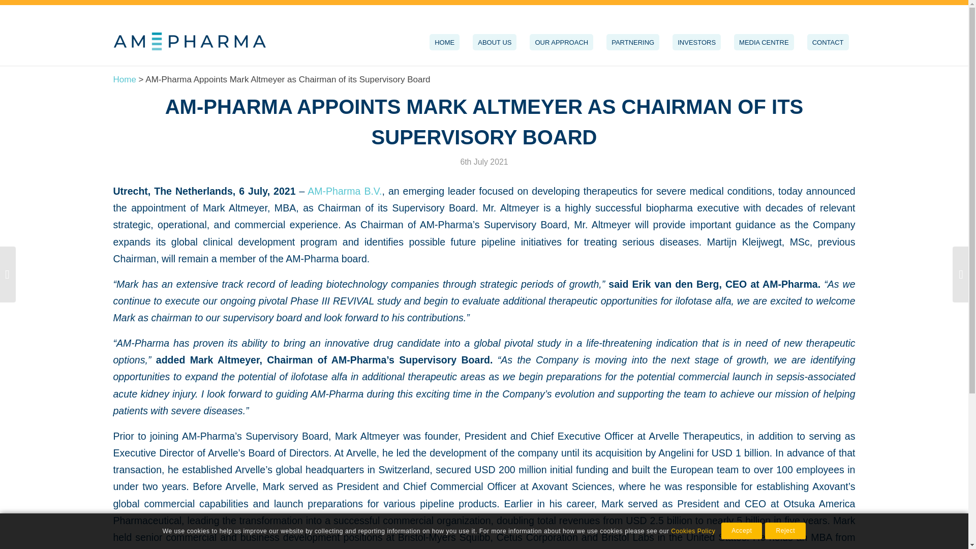 The image size is (976, 549). Describe the element at coordinates (561, 42) in the screenshot. I see `OUR APPROACH` at that location.